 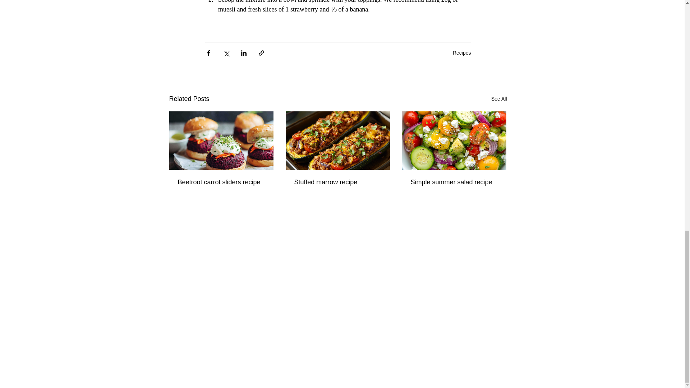 What do you see at coordinates (454, 182) in the screenshot?
I see `Simple summer salad recipe` at bounding box center [454, 182].